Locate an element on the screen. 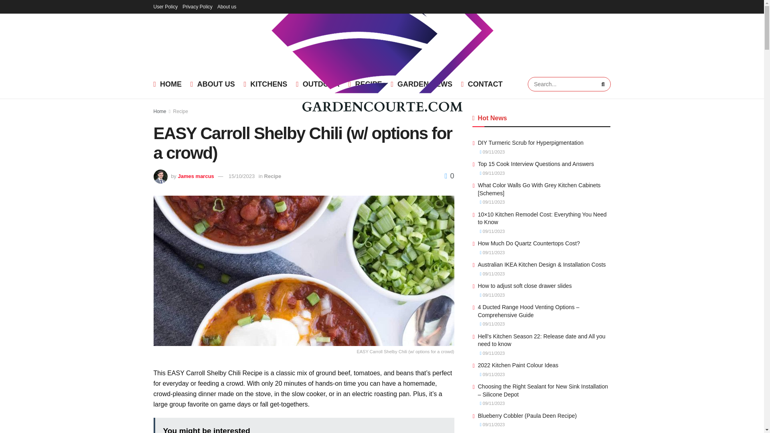 This screenshot has height=433, width=770. James marcus is located at coordinates (196, 176).